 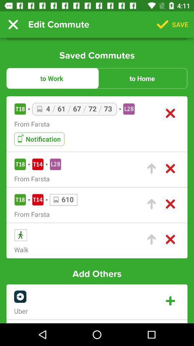 I want to click on change commute importance, so click(x=152, y=239).